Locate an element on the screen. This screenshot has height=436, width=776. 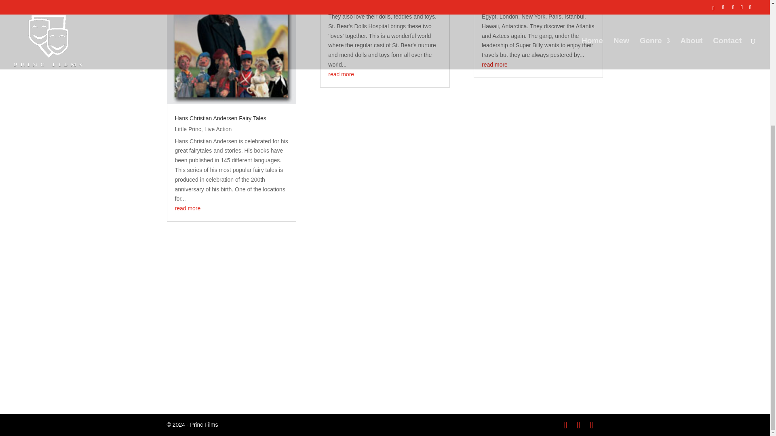
Live Action is located at coordinates (218, 129).